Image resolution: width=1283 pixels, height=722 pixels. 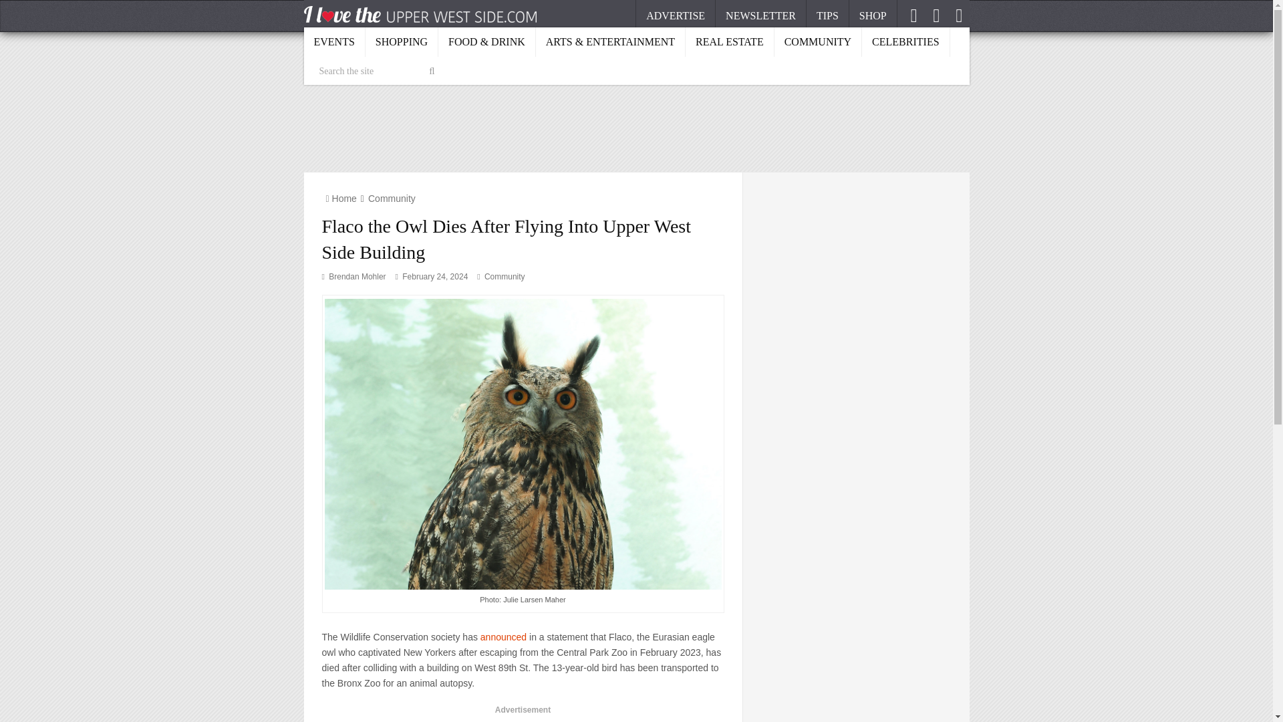 What do you see at coordinates (761, 16) in the screenshot?
I see `NEWSLETTER` at bounding box center [761, 16].